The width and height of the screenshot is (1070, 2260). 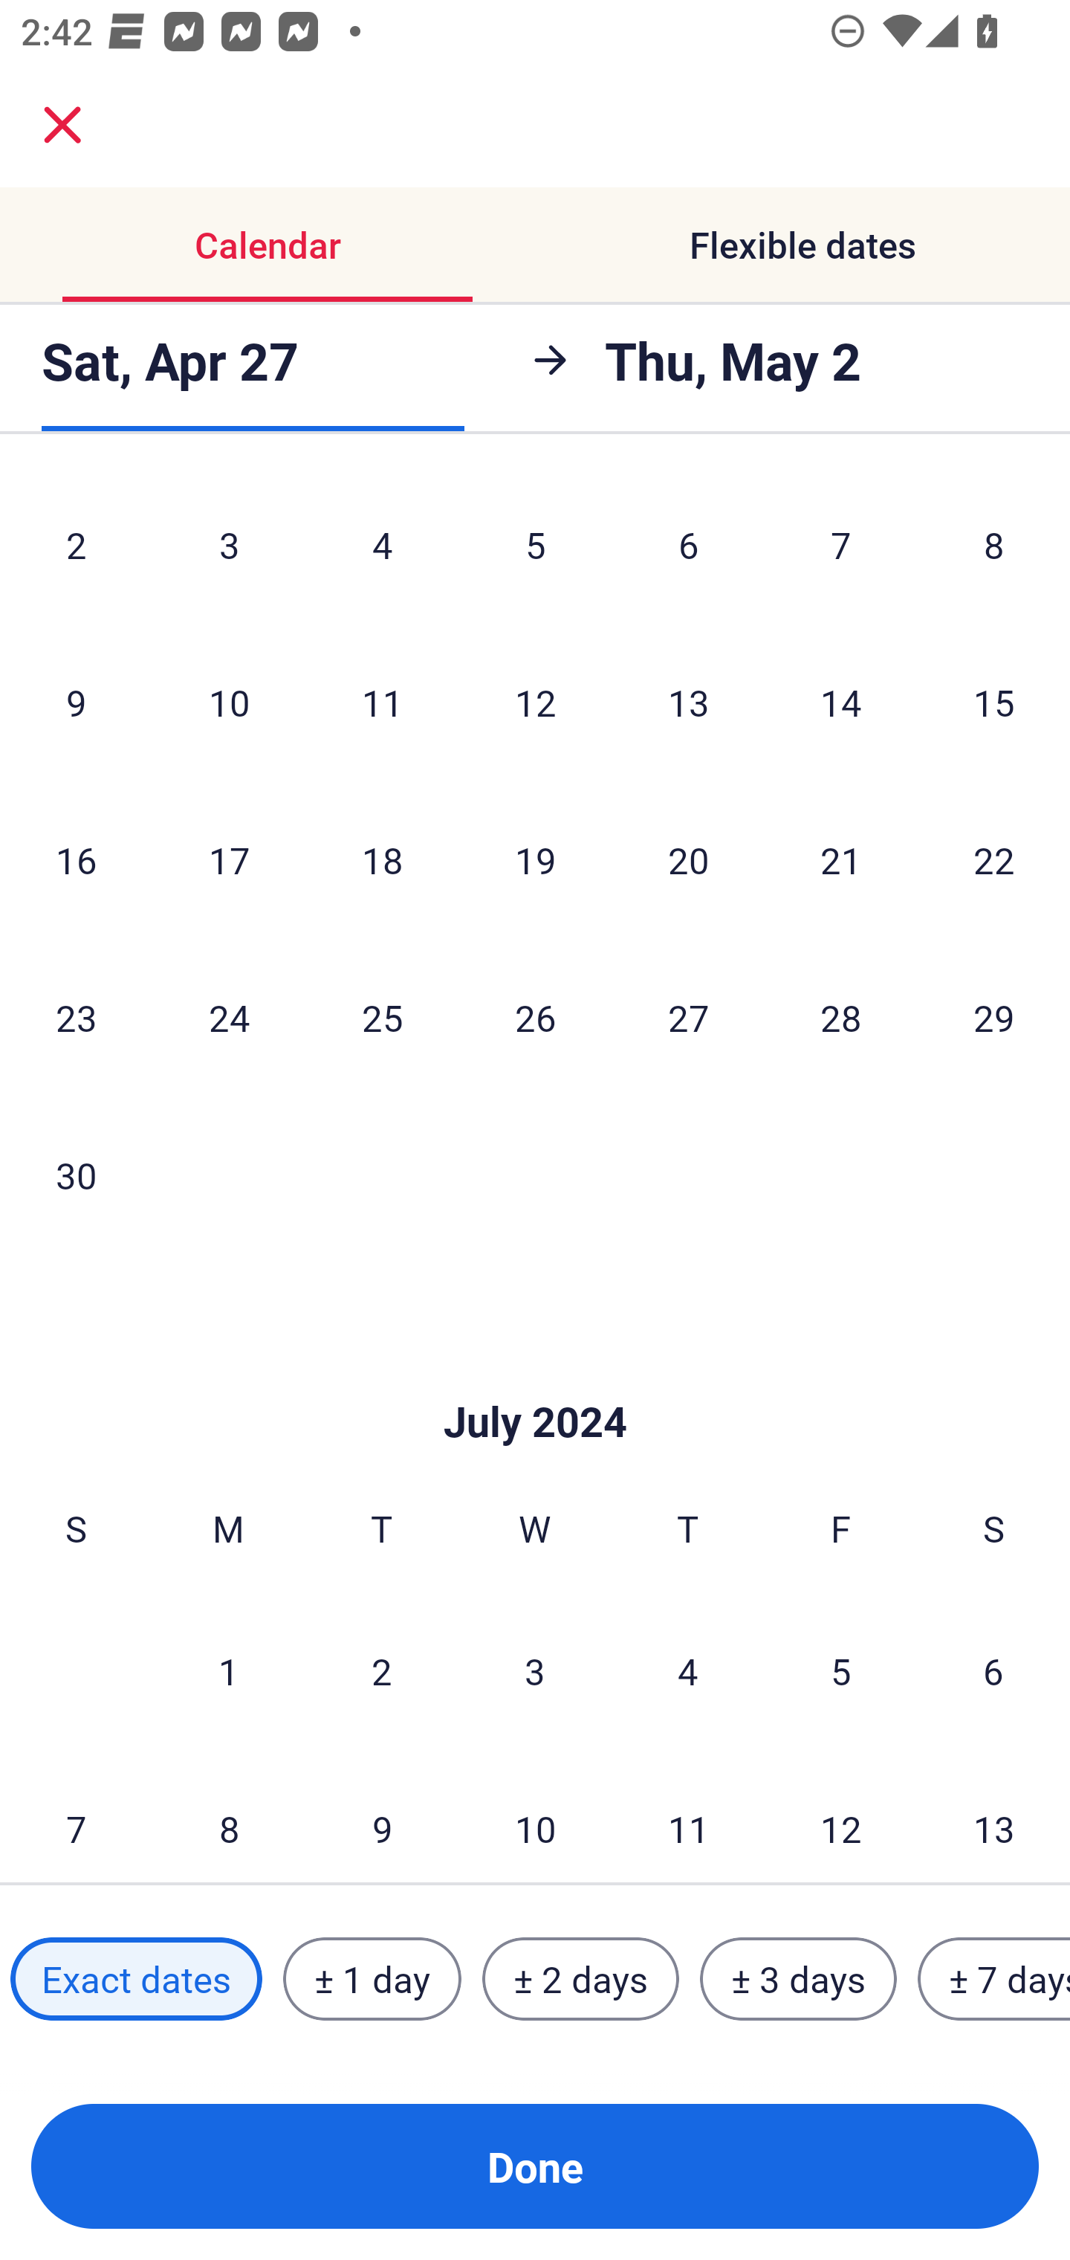 What do you see at coordinates (994, 1817) in the screenshot?
I see `13 Saturday, July 13, 2024` at bounding box center [994, 1817].